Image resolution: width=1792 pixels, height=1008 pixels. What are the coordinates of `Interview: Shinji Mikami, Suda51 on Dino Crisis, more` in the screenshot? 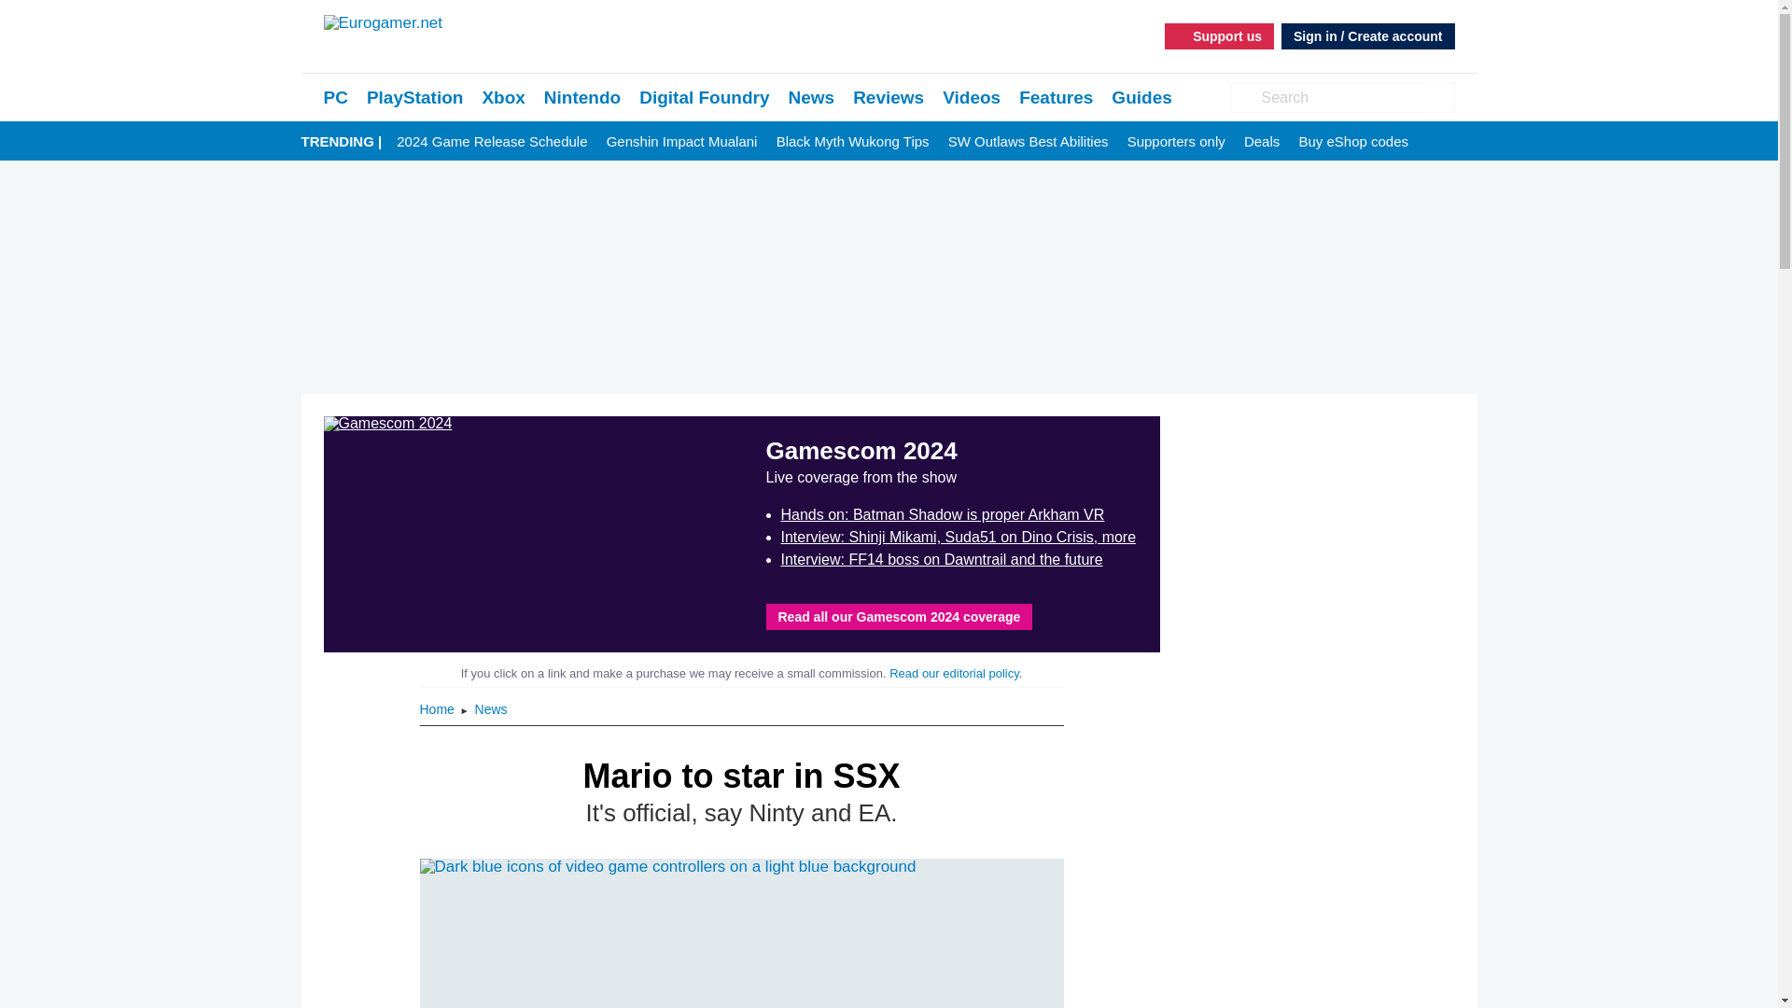 It's located at (958, 538).